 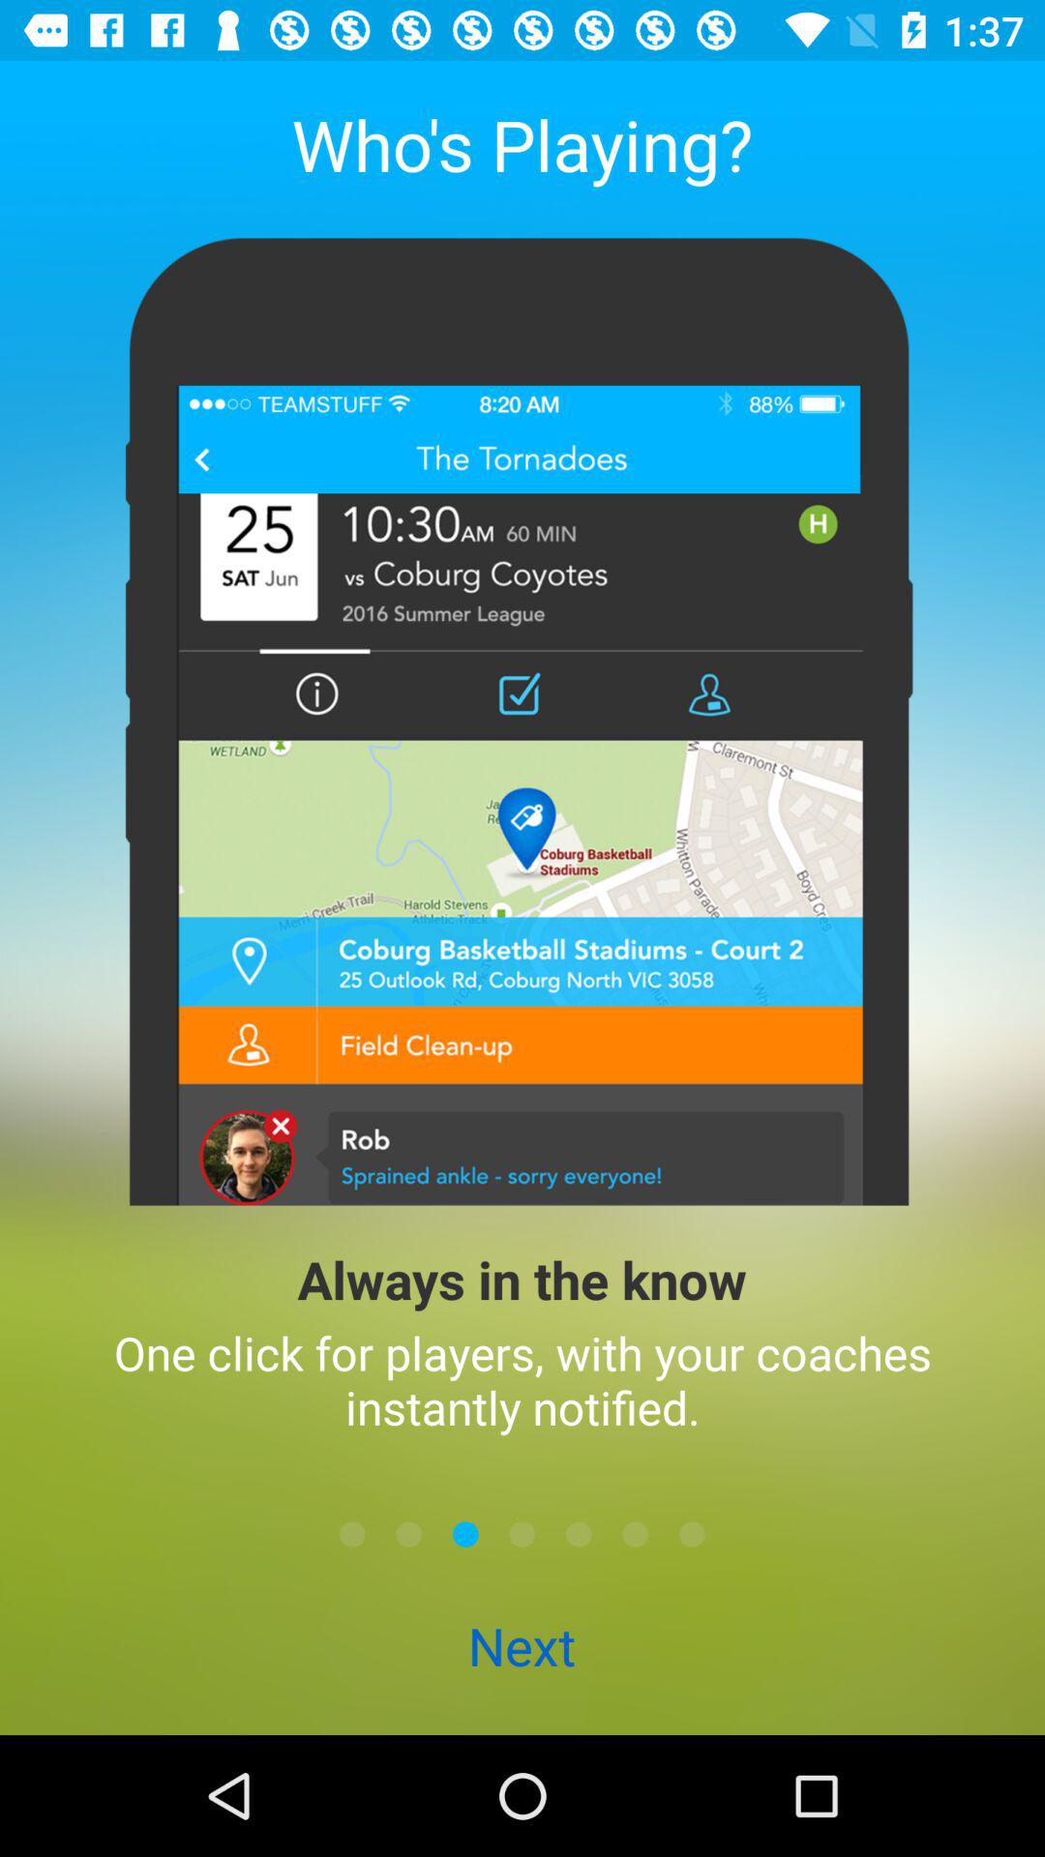 What do you see at coordinates (522, 1648) in the screenshot?
I see `press the next` at bounding box center [522, 1648].